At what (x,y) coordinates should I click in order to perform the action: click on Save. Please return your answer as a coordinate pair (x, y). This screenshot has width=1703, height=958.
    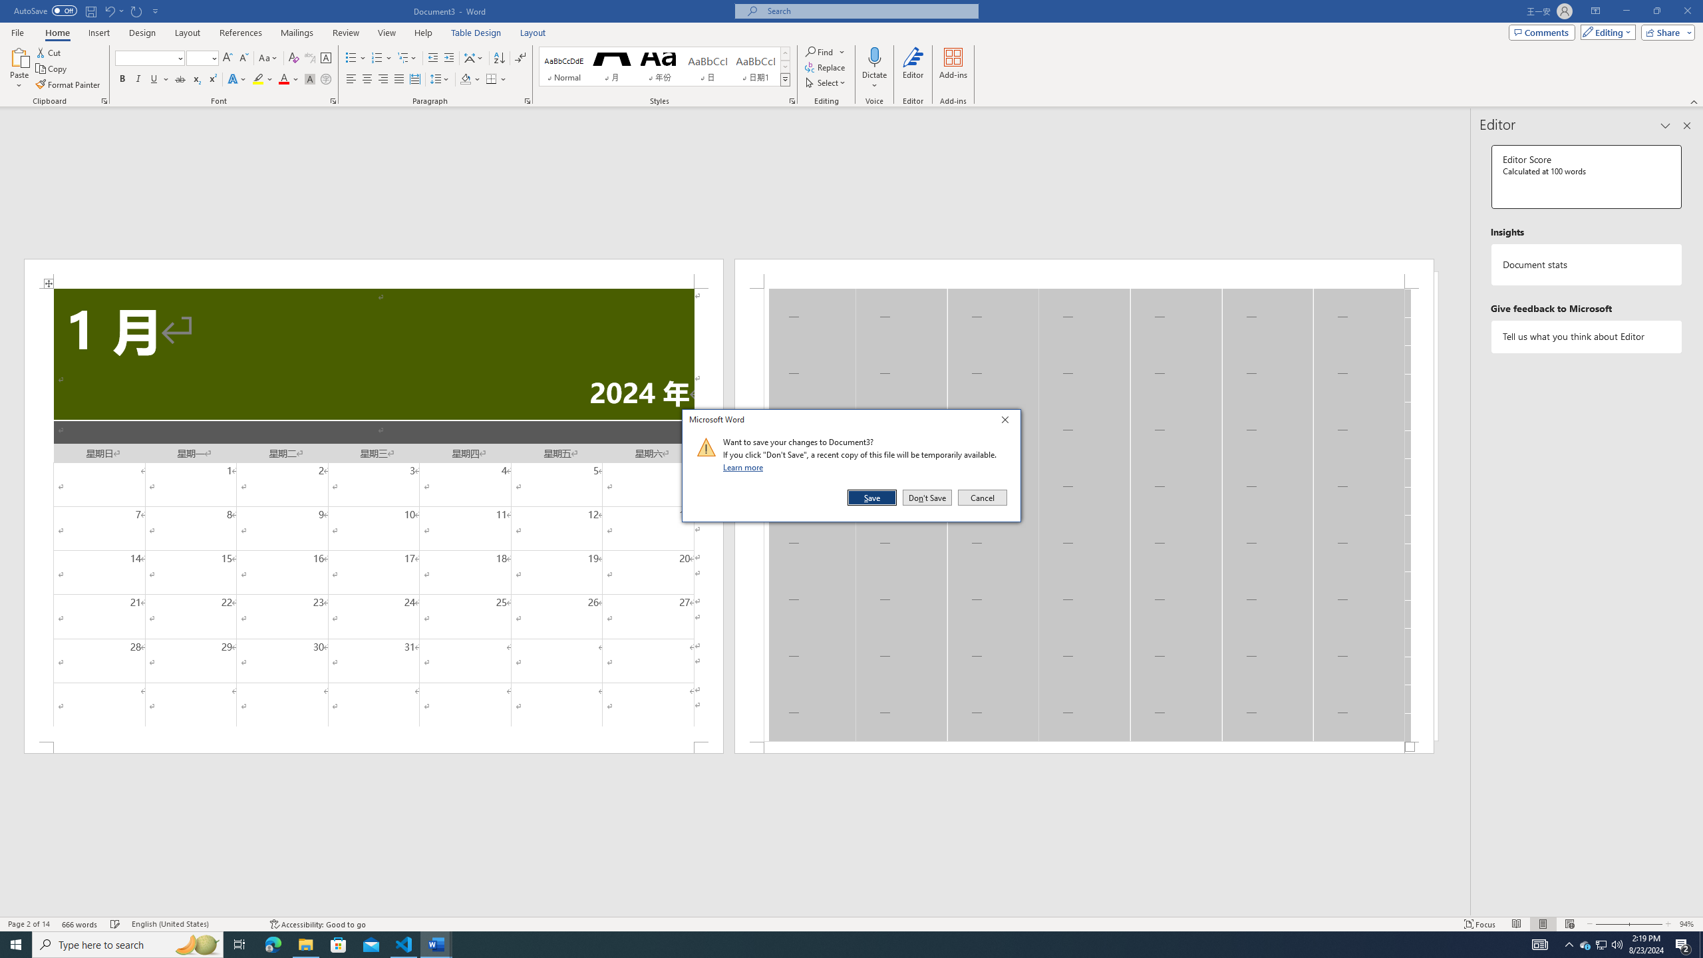
    Looking at the image, I should click on (873, 498).